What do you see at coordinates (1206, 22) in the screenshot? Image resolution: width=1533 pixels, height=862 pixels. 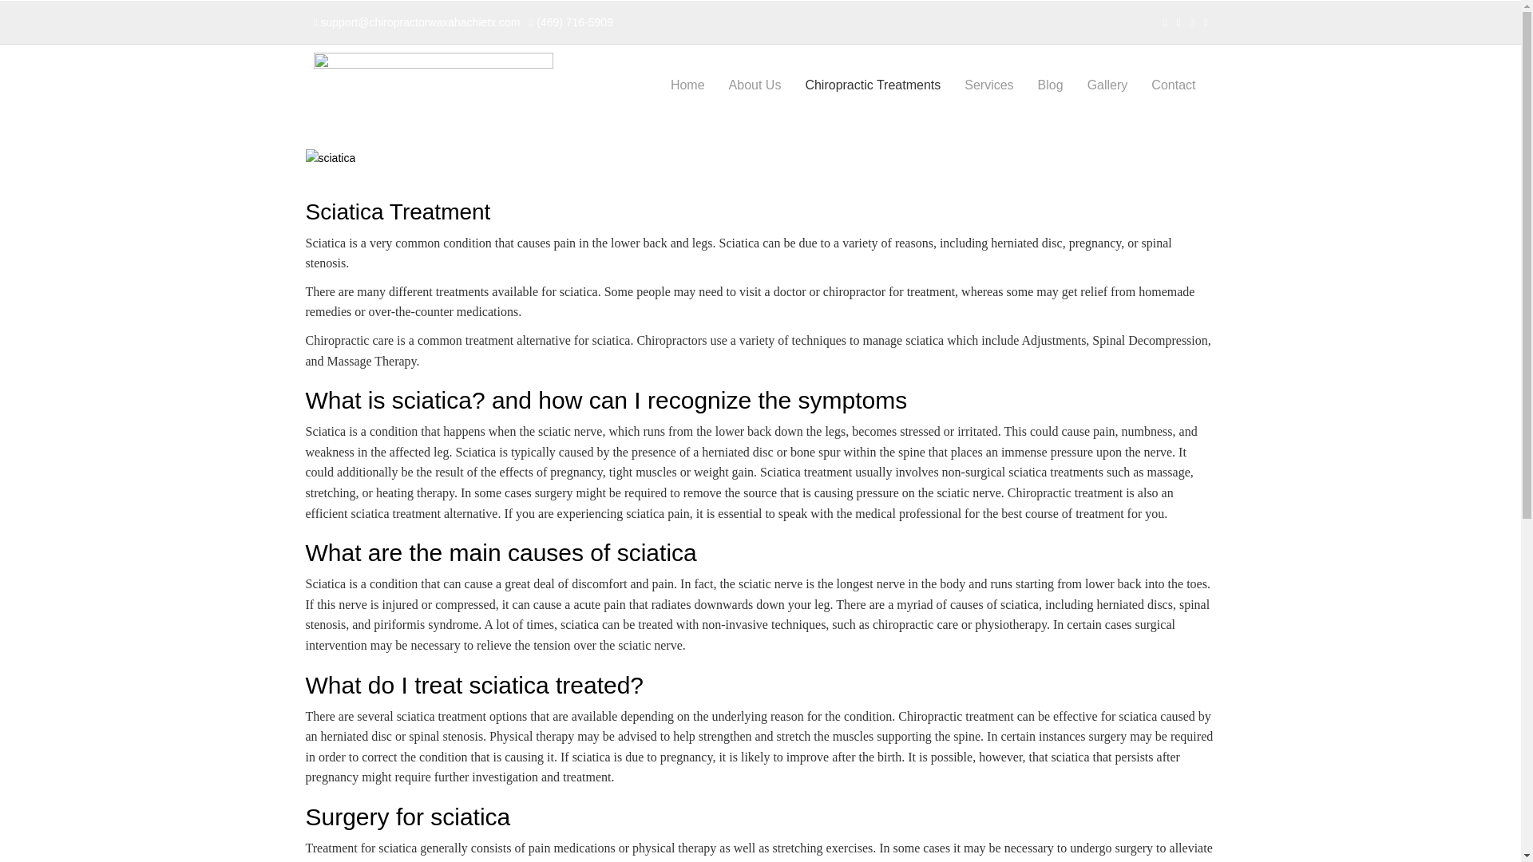 I see `Follow us on Instagram` at bounding box center [1206, 22].